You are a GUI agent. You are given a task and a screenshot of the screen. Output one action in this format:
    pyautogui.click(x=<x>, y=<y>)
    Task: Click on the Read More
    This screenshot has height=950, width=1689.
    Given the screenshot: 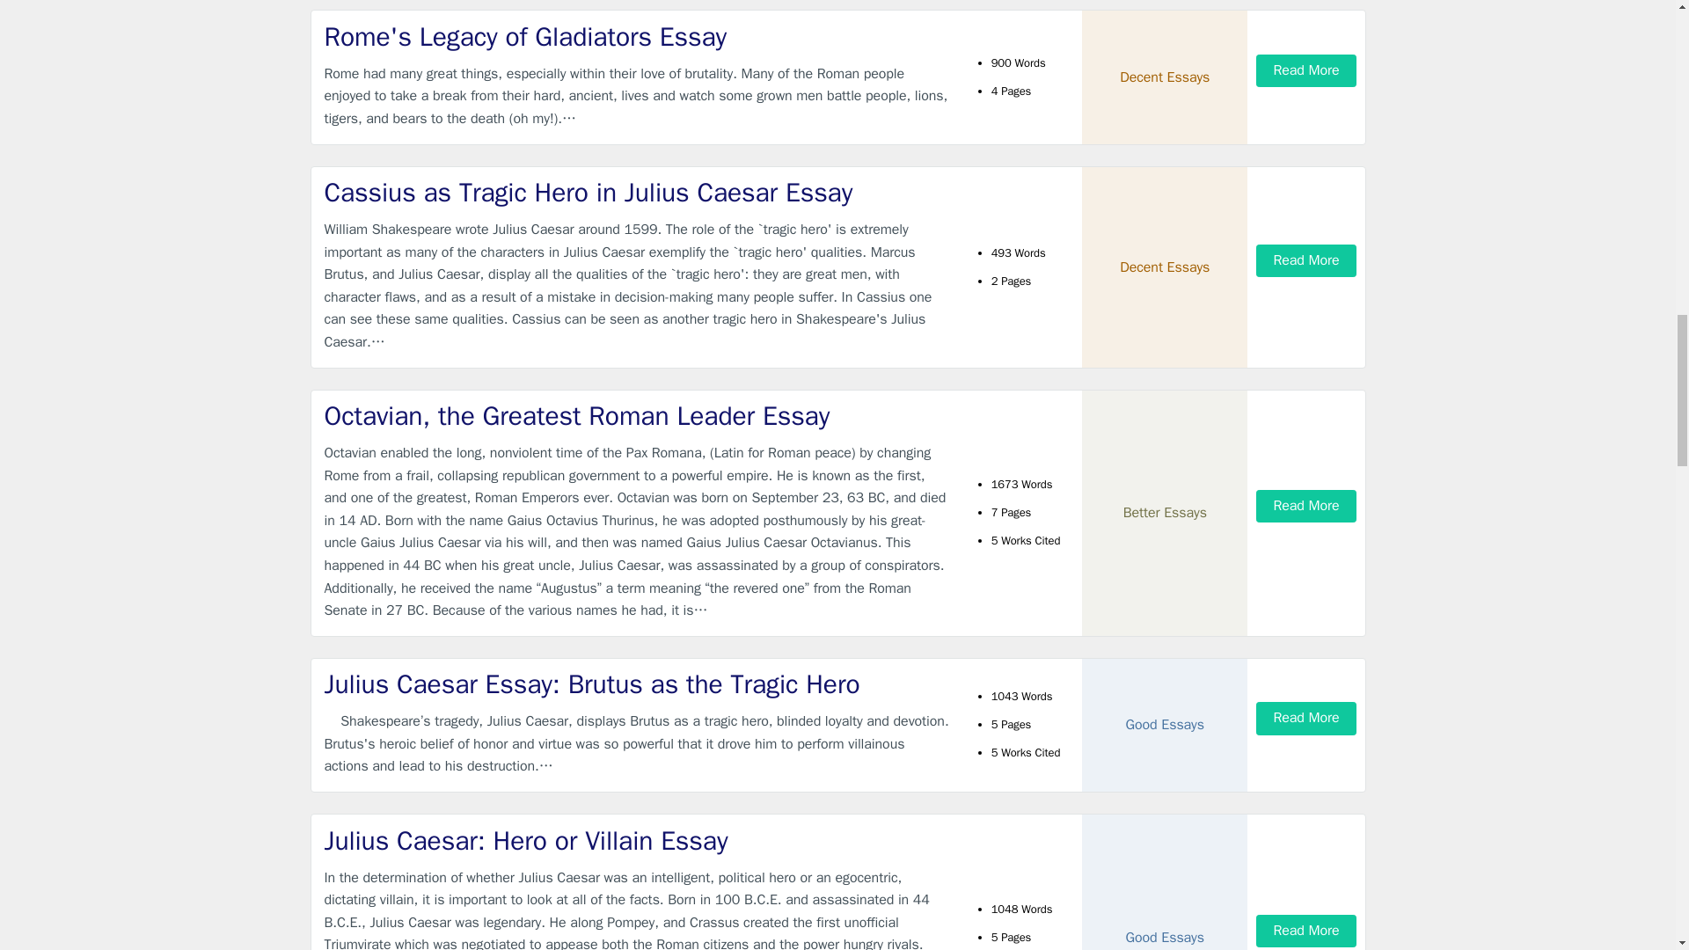 What is the action you would take?
    pyautogui.click(x=1305, y=507)
    